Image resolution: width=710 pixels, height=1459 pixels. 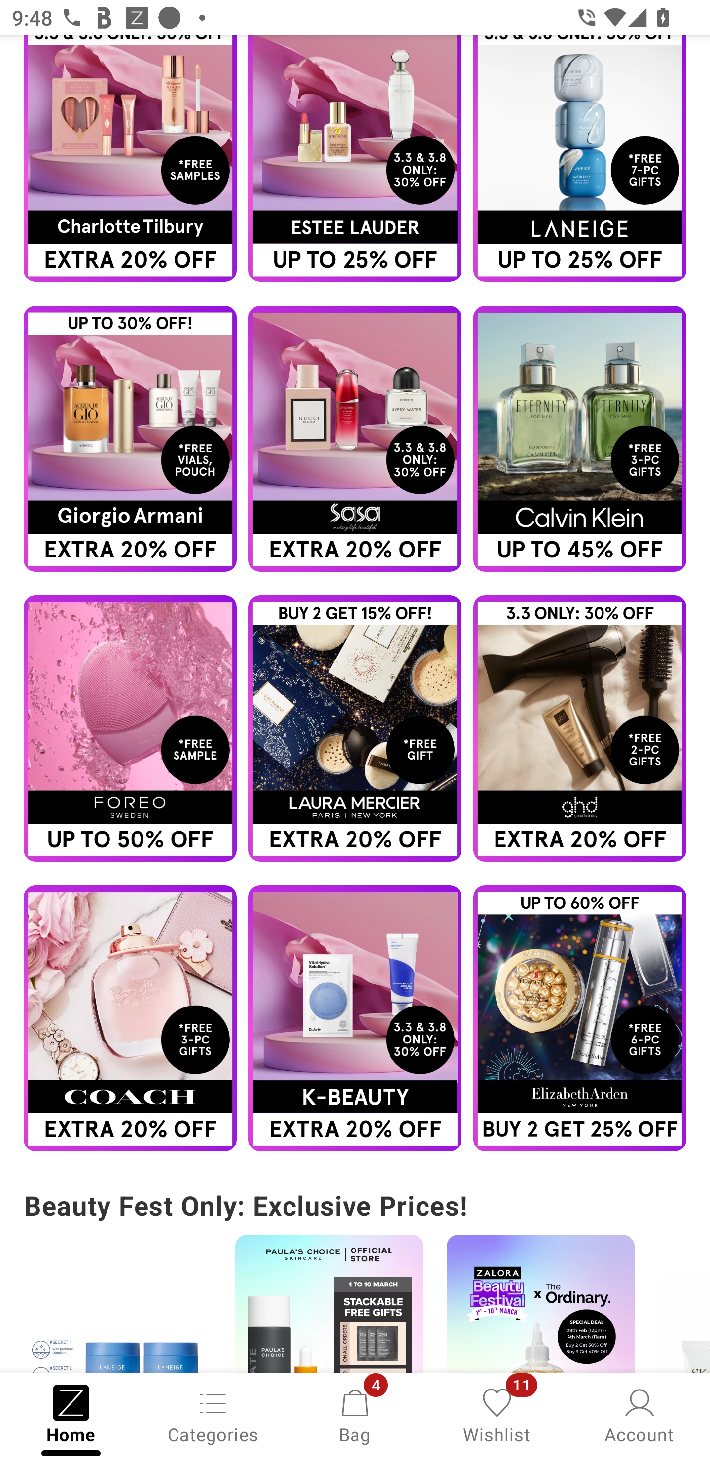 What do you see at coordinates (580, 438) in the screenshot?
I see `Campaign banner` at bounding box center [580, 438].